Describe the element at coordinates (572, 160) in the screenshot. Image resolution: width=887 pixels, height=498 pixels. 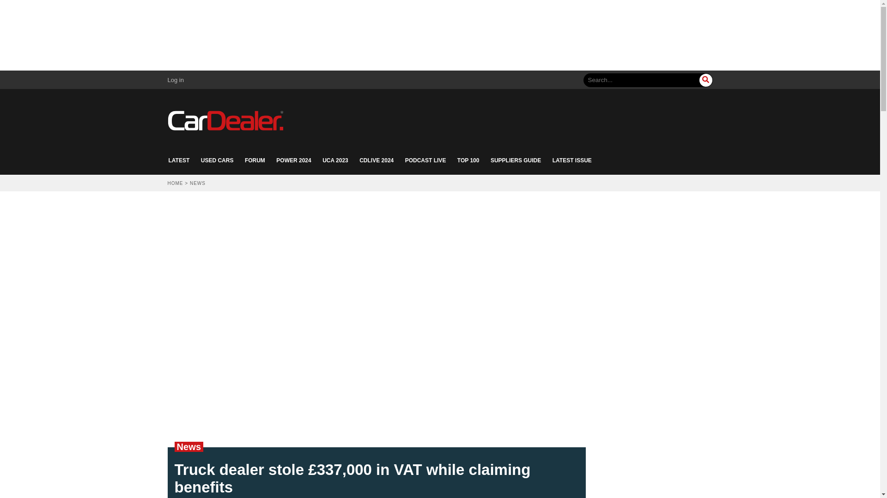
I see `LATEST ISSUE` at that location.